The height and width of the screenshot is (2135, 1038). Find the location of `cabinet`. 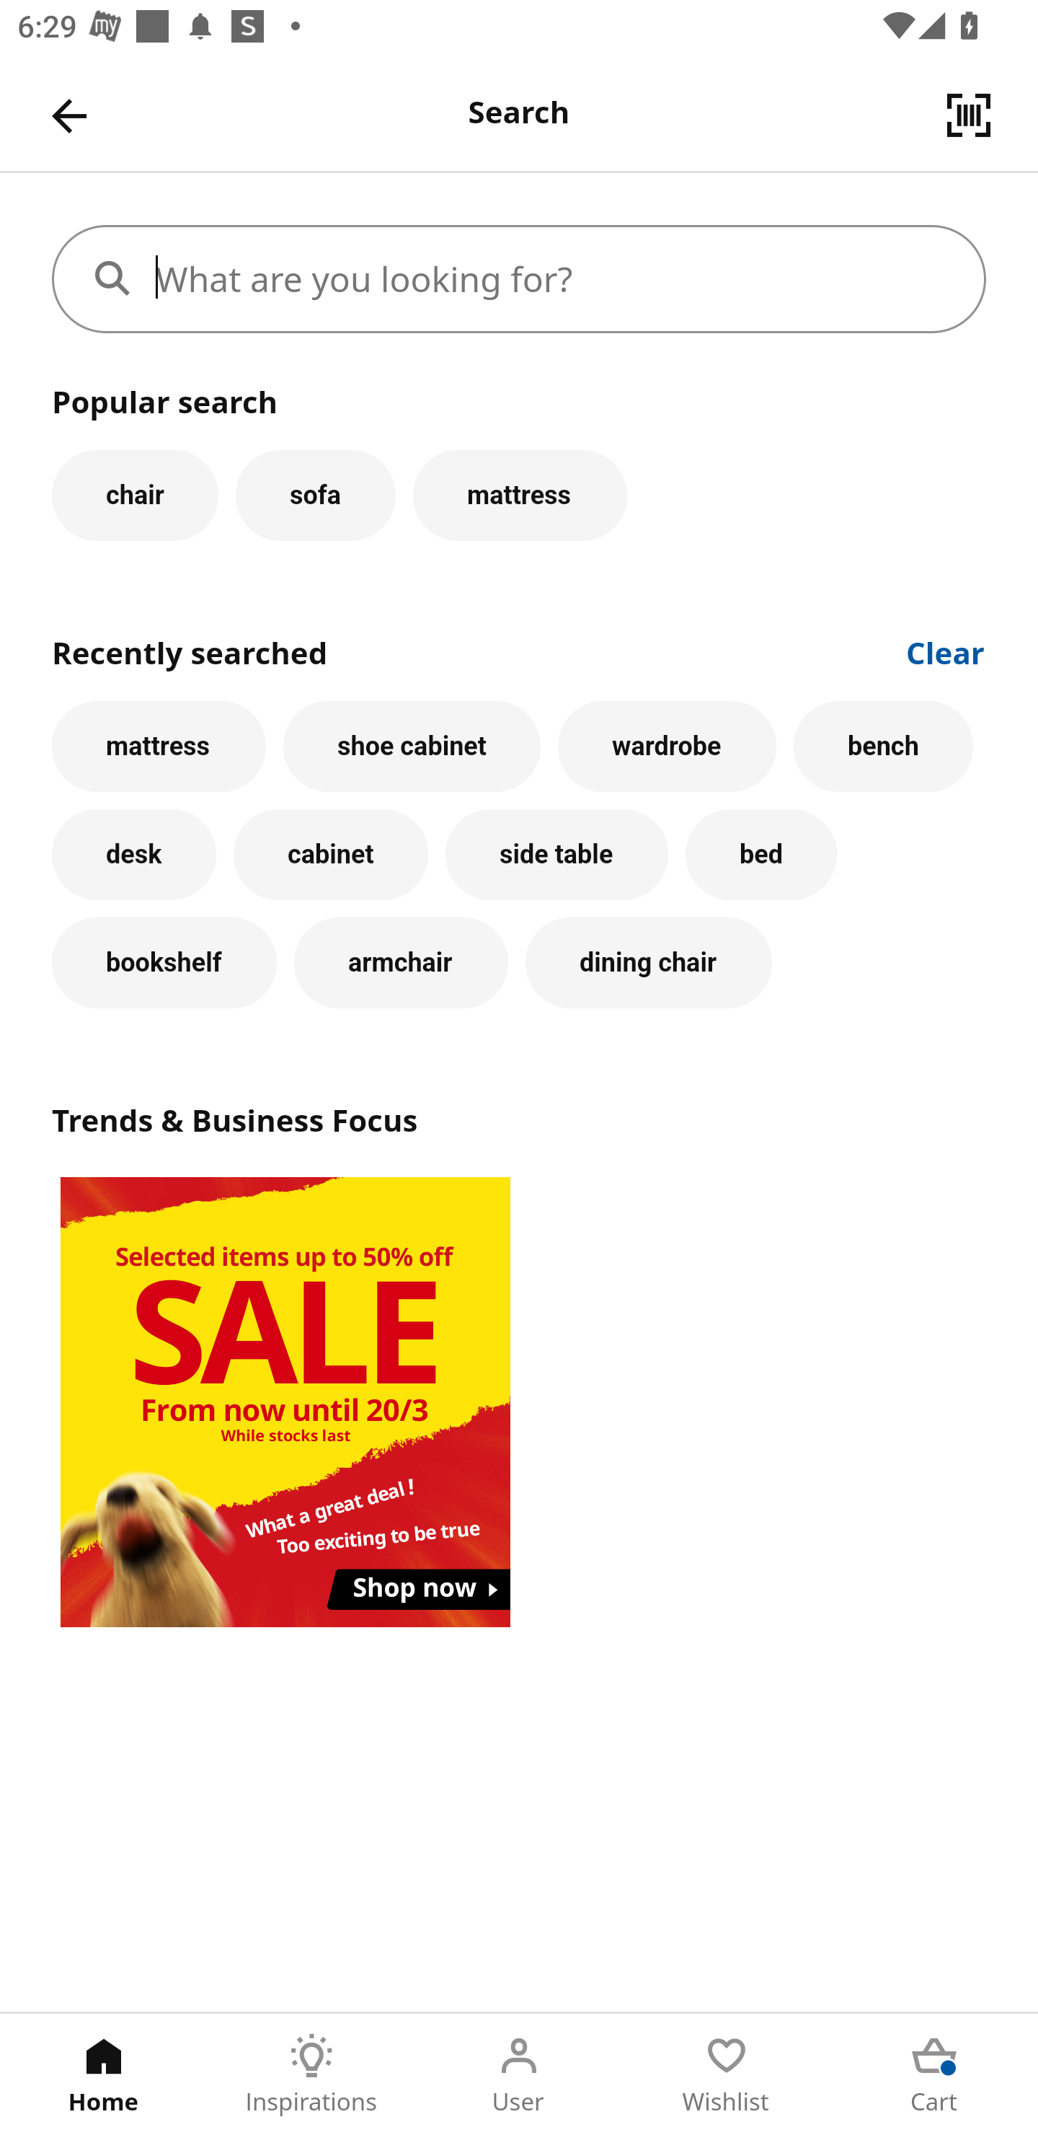

cabinet is located at coordinates (330, 855).